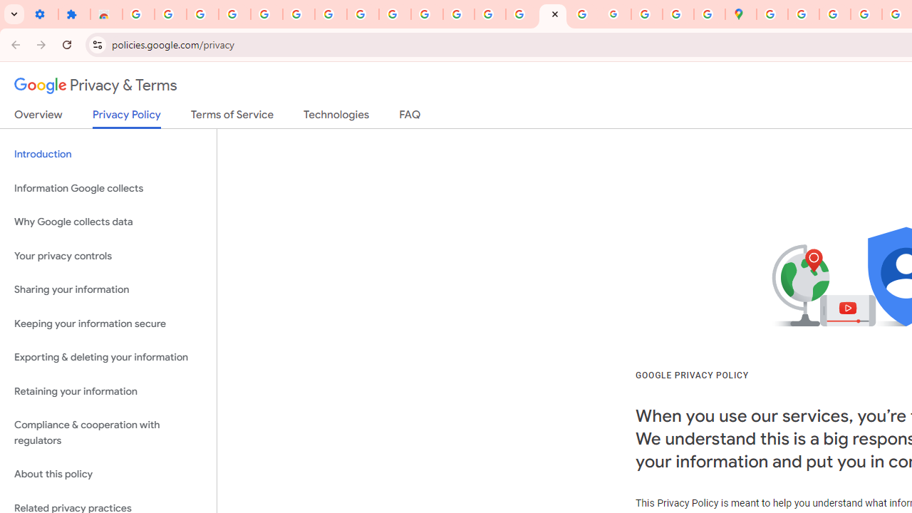  Describe the element at coordinates (108, 433) in the screenshot. I see `Compliance & cooperation with regulators` at that location.